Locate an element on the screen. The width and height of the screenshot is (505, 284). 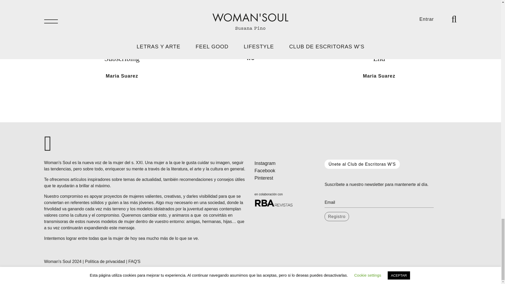
Maria Suarez is located at coordinates (122, 76).